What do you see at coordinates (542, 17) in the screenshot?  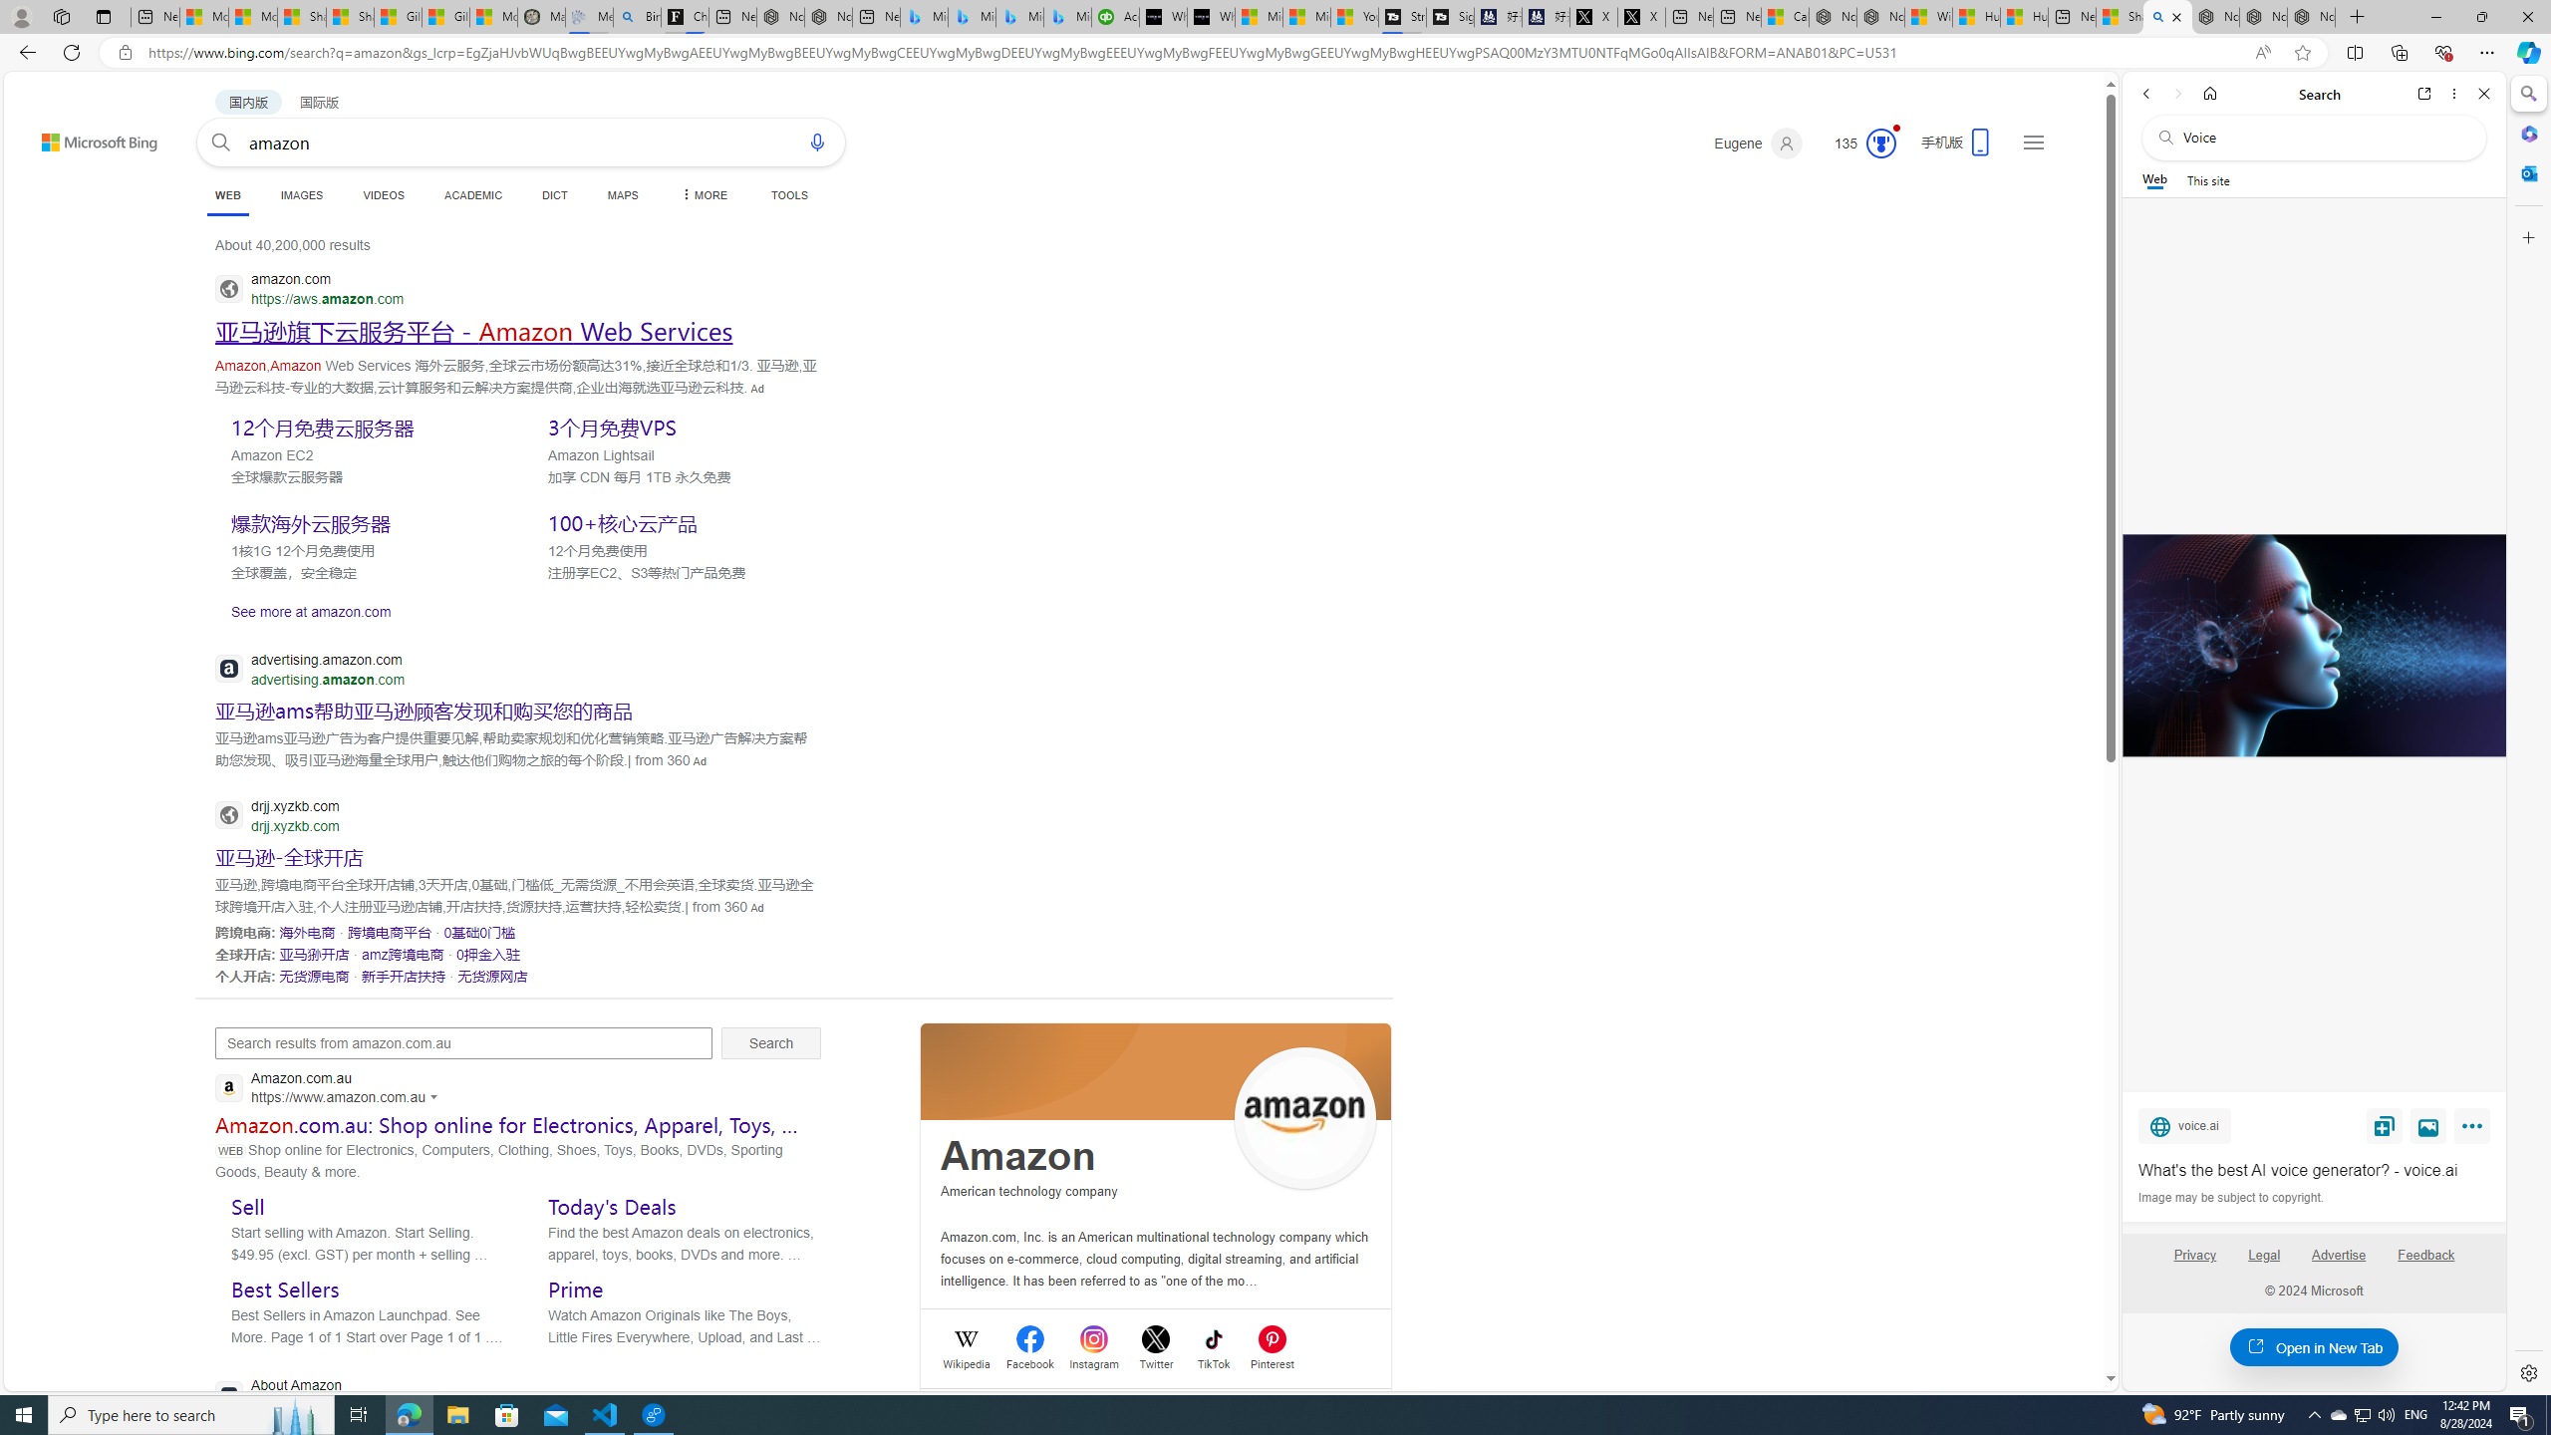 I see `Manatee Mortality Statistics | FWC` at bounding box center [542, 17].